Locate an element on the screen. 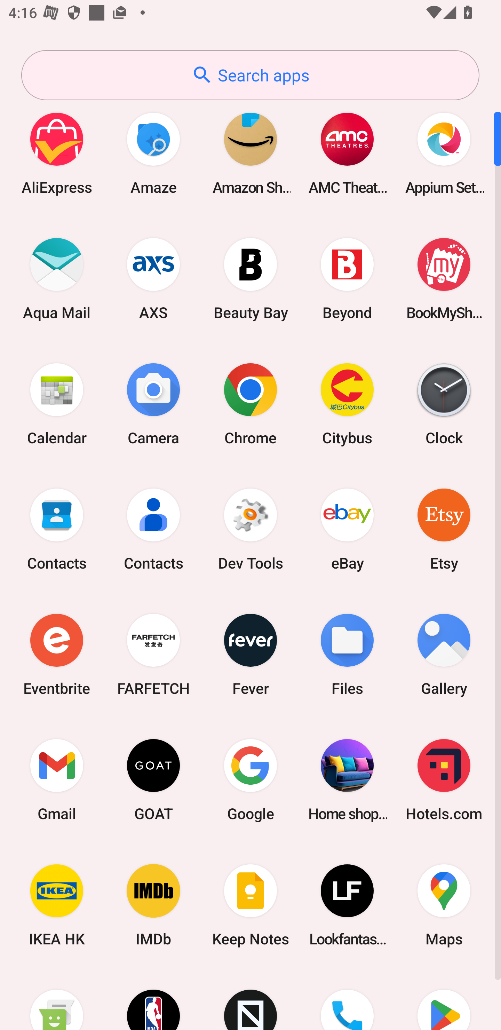  Dev Tools is located at coordinates (250, 529).